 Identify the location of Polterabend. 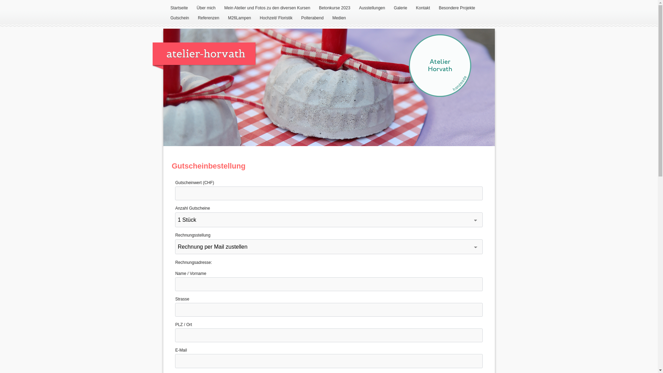
(312, 18).